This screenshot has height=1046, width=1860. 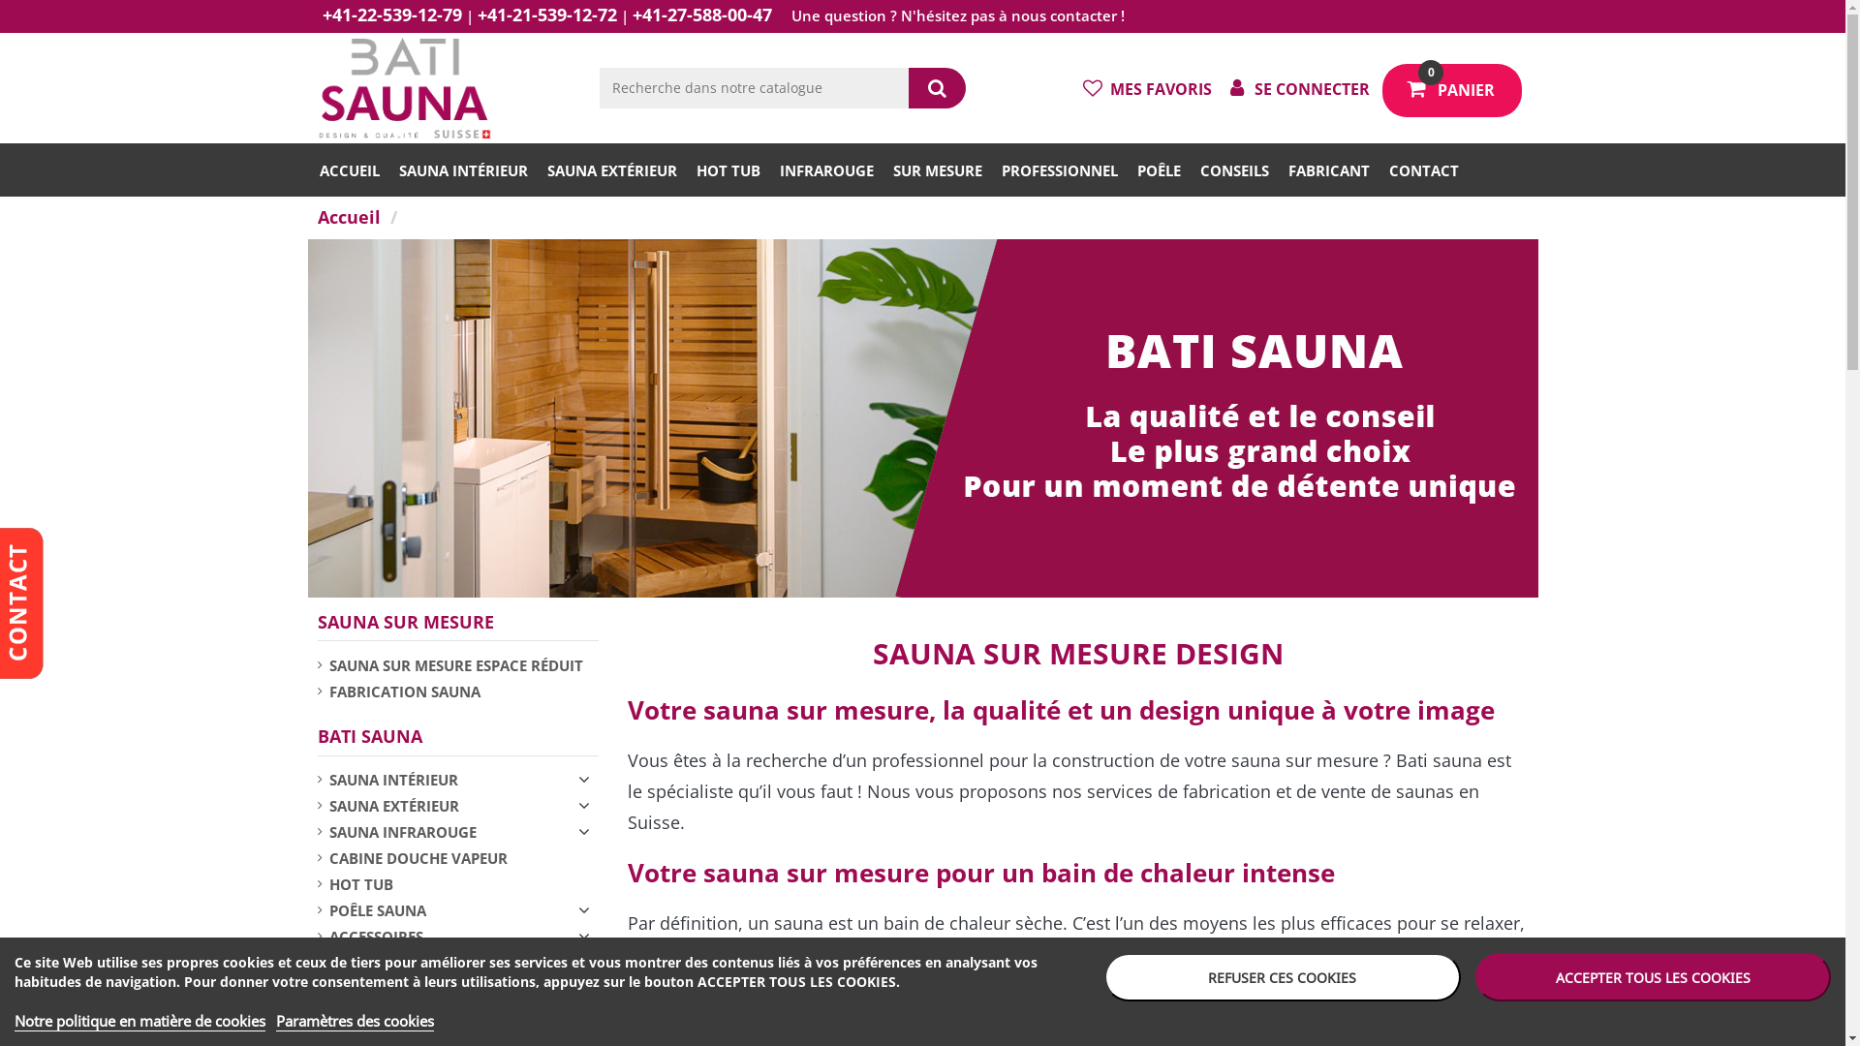 I want to click on ACCESSOIRES, so click(x=370, y=937).